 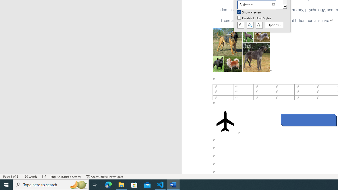 What do you see at coordinates (11, 176) in the screenshot?
I see `Page Number Page 1 of 3` at bounding box center [11, 176].